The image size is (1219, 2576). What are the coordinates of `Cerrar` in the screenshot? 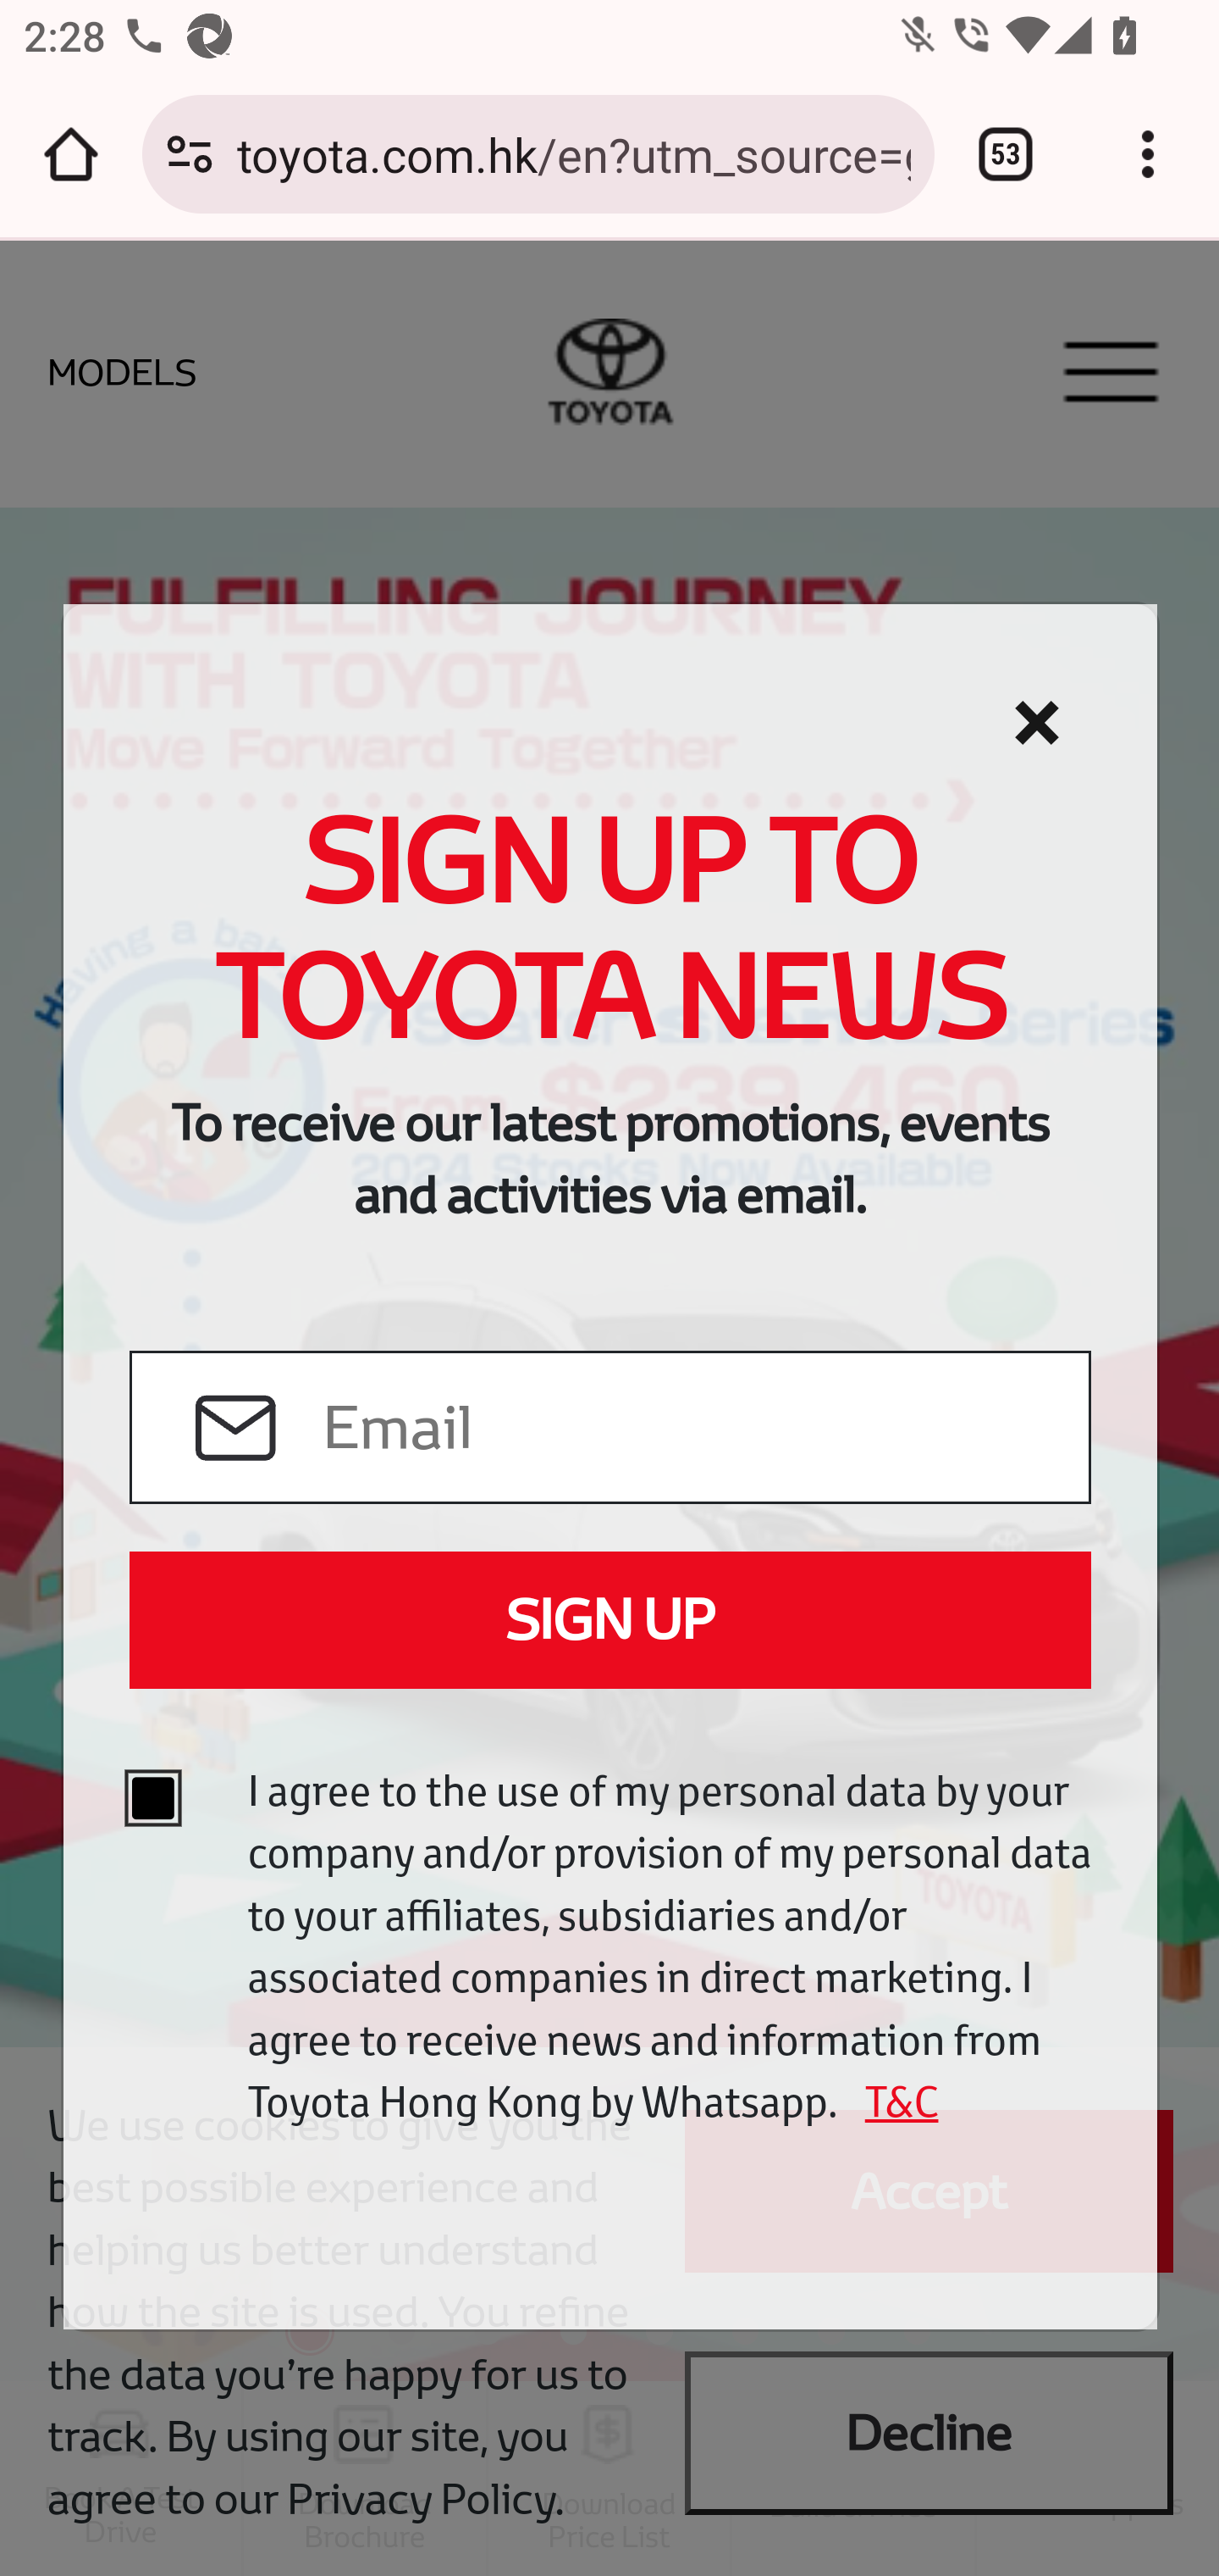 It's located at (1036, 724).